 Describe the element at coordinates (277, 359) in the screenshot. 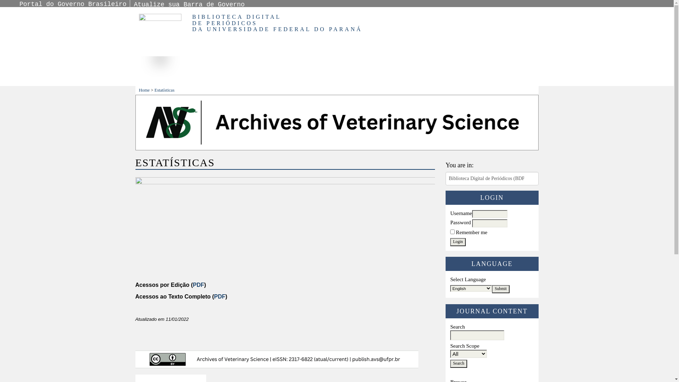

I see `CCBY` at that location.